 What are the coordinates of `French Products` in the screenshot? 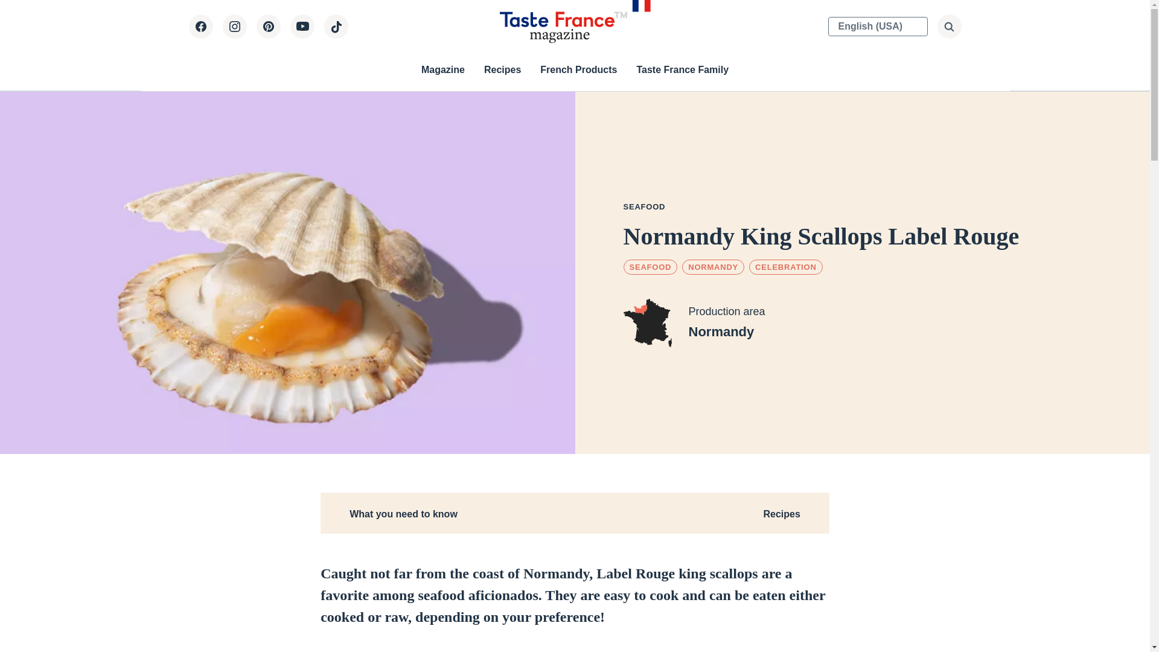 It's located at (578, 70).